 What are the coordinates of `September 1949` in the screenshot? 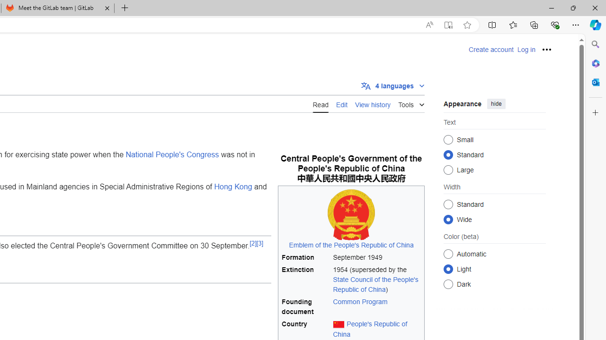 It's located at (377, 257).